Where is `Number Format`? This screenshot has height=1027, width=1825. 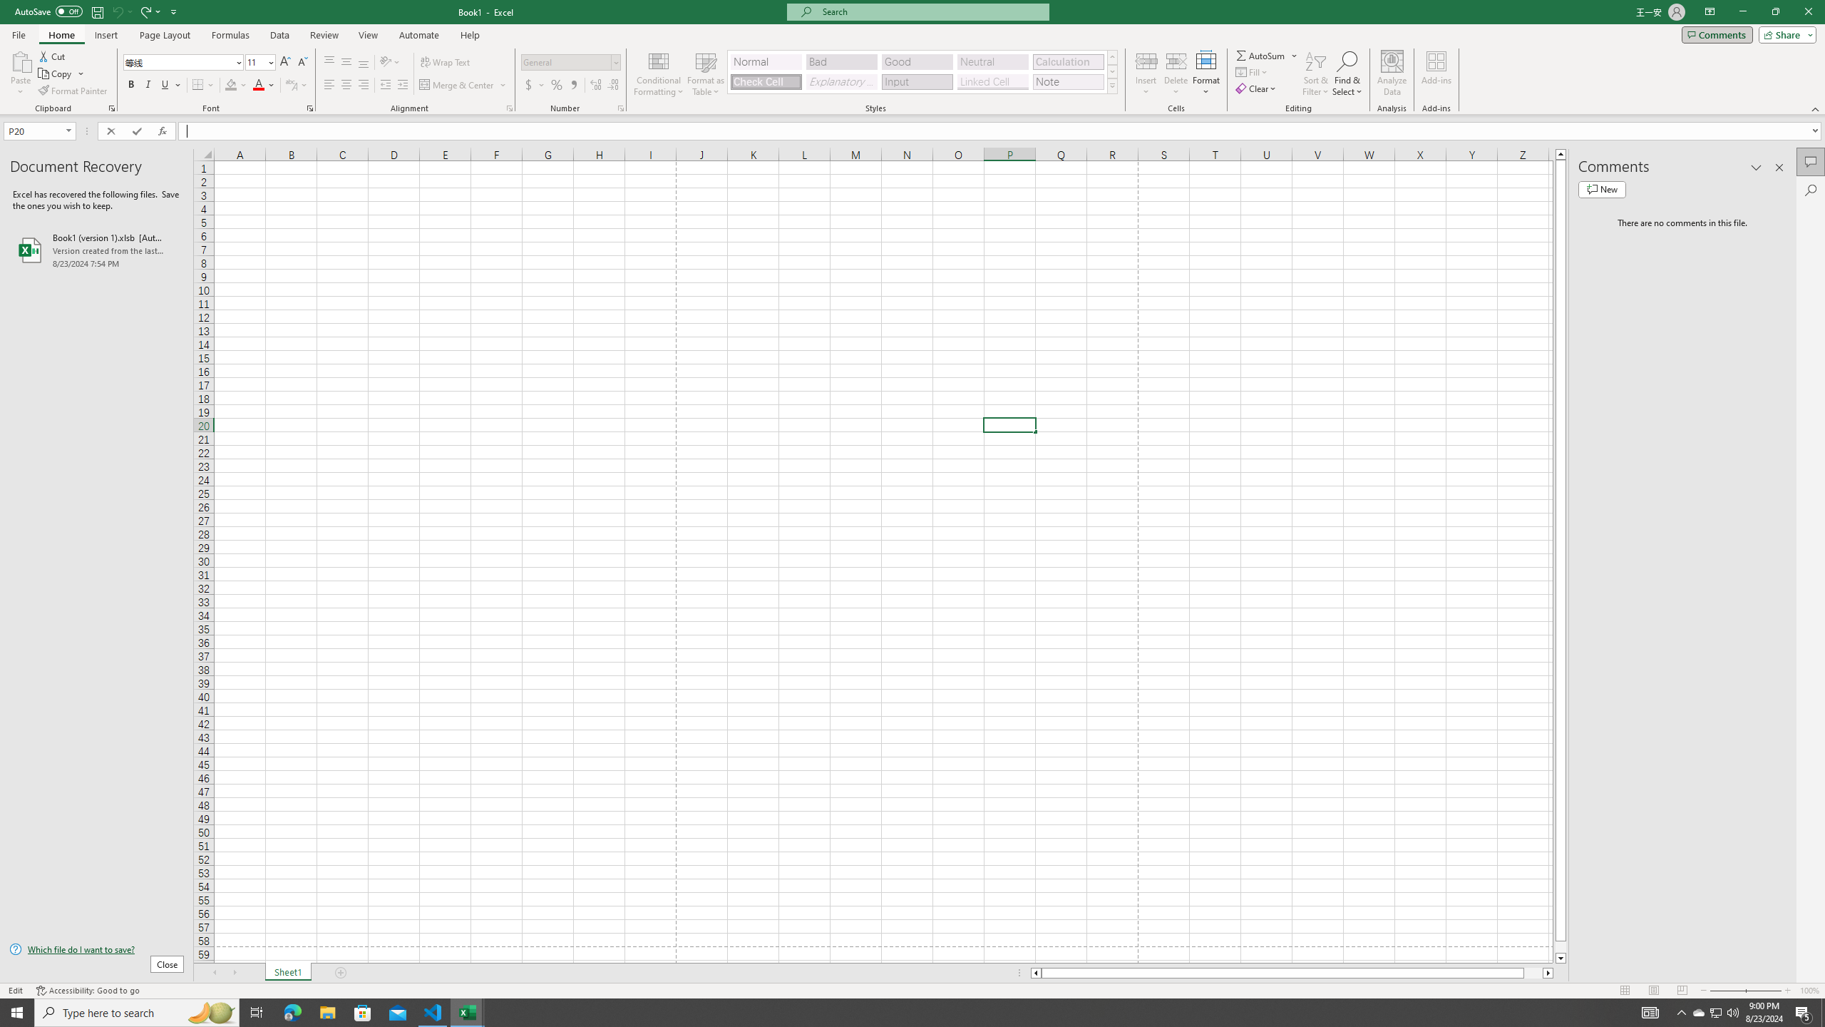
Number Format is located at coordinates (571, 63).